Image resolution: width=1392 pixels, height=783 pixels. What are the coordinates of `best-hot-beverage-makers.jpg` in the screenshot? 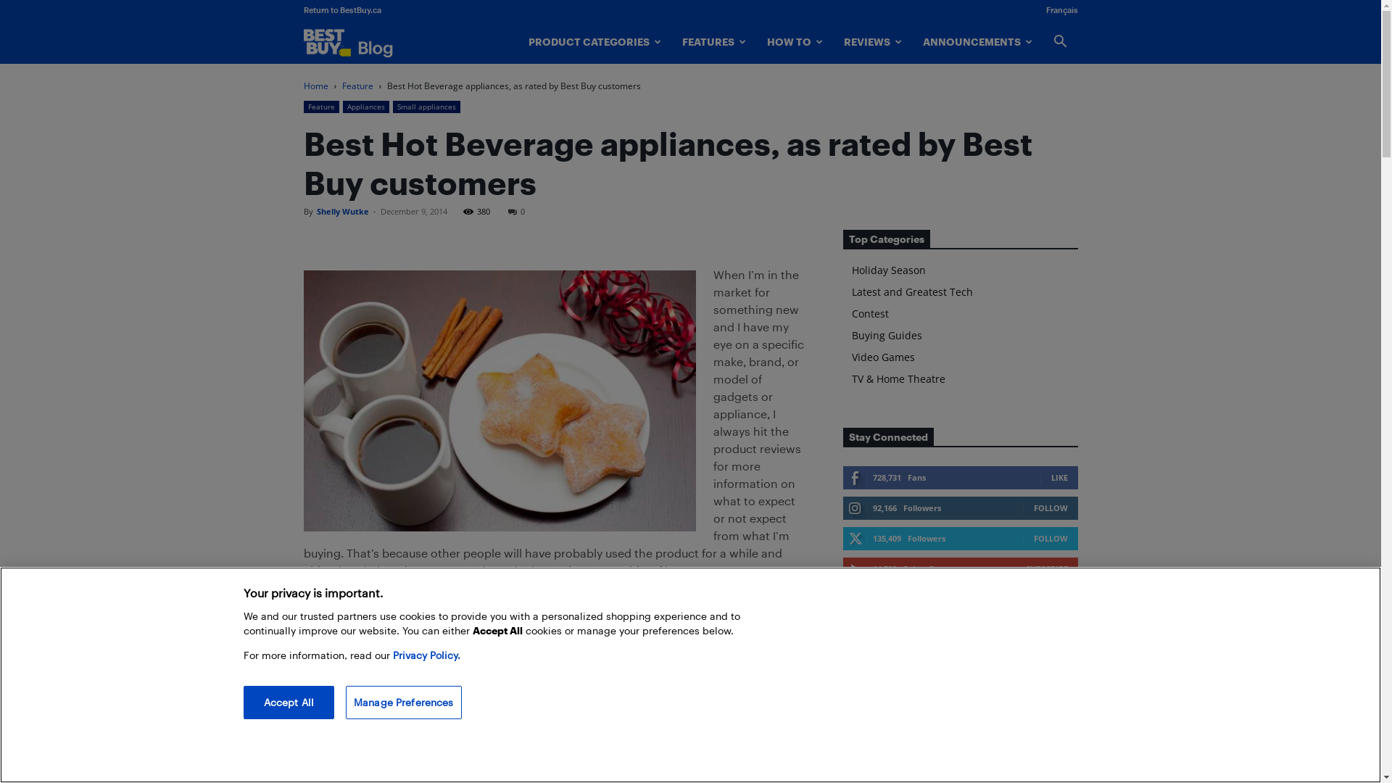 It's located at (499, 401).